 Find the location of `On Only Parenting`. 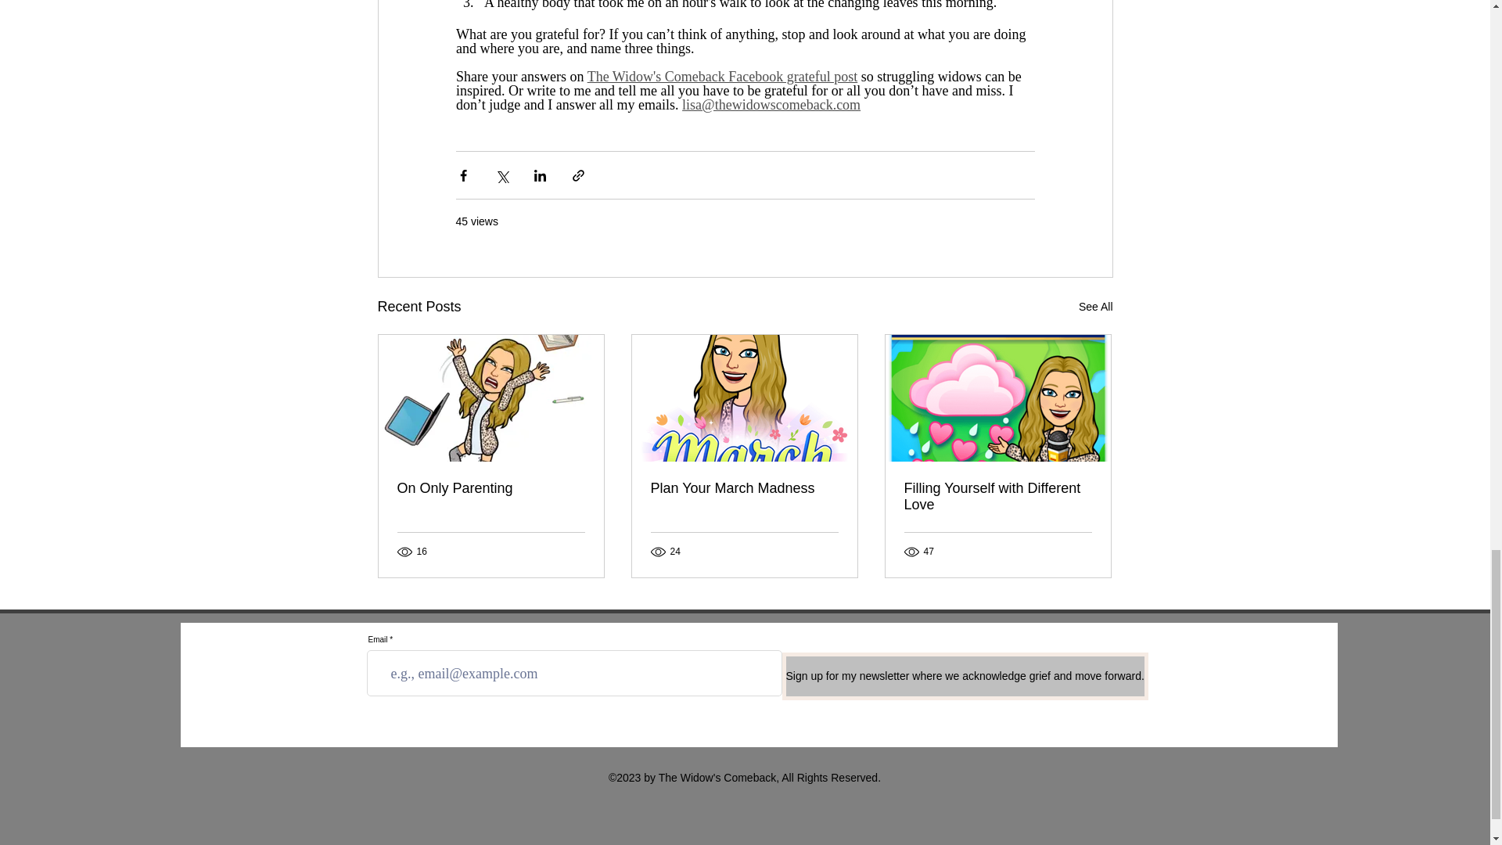

On Only Parenting is located at coordinates (491, 488).